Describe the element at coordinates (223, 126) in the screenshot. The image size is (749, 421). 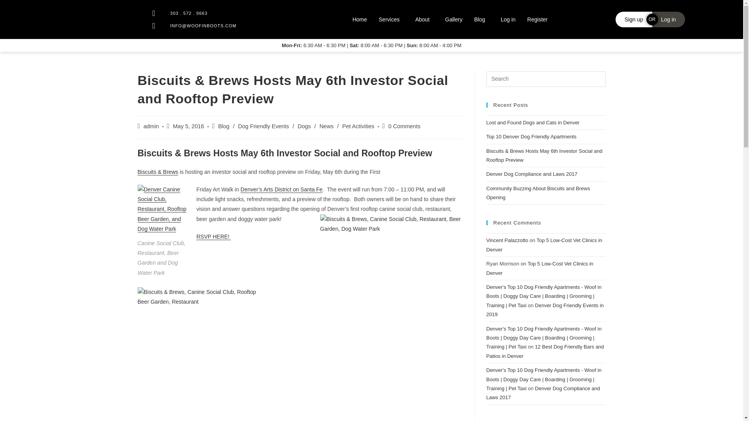
I see `Blog` at that location.